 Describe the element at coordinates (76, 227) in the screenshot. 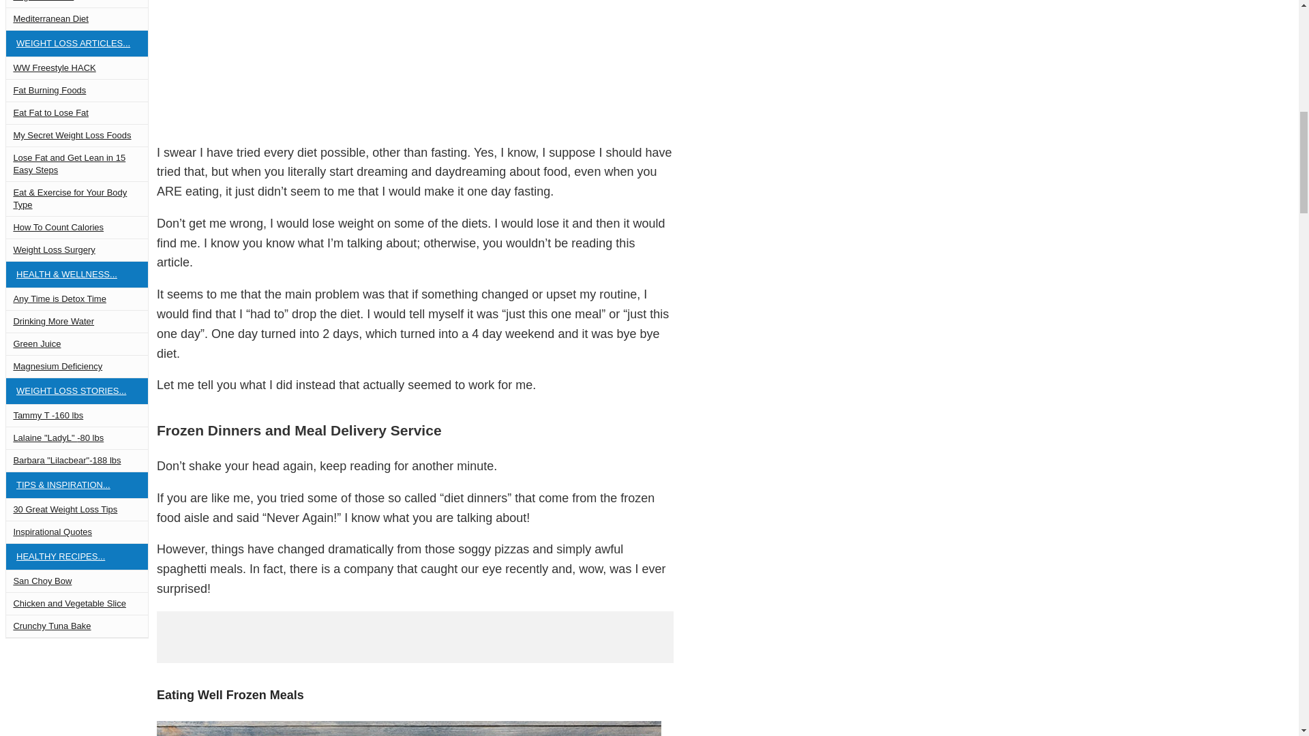

I see `How To Count Calories` at that location.